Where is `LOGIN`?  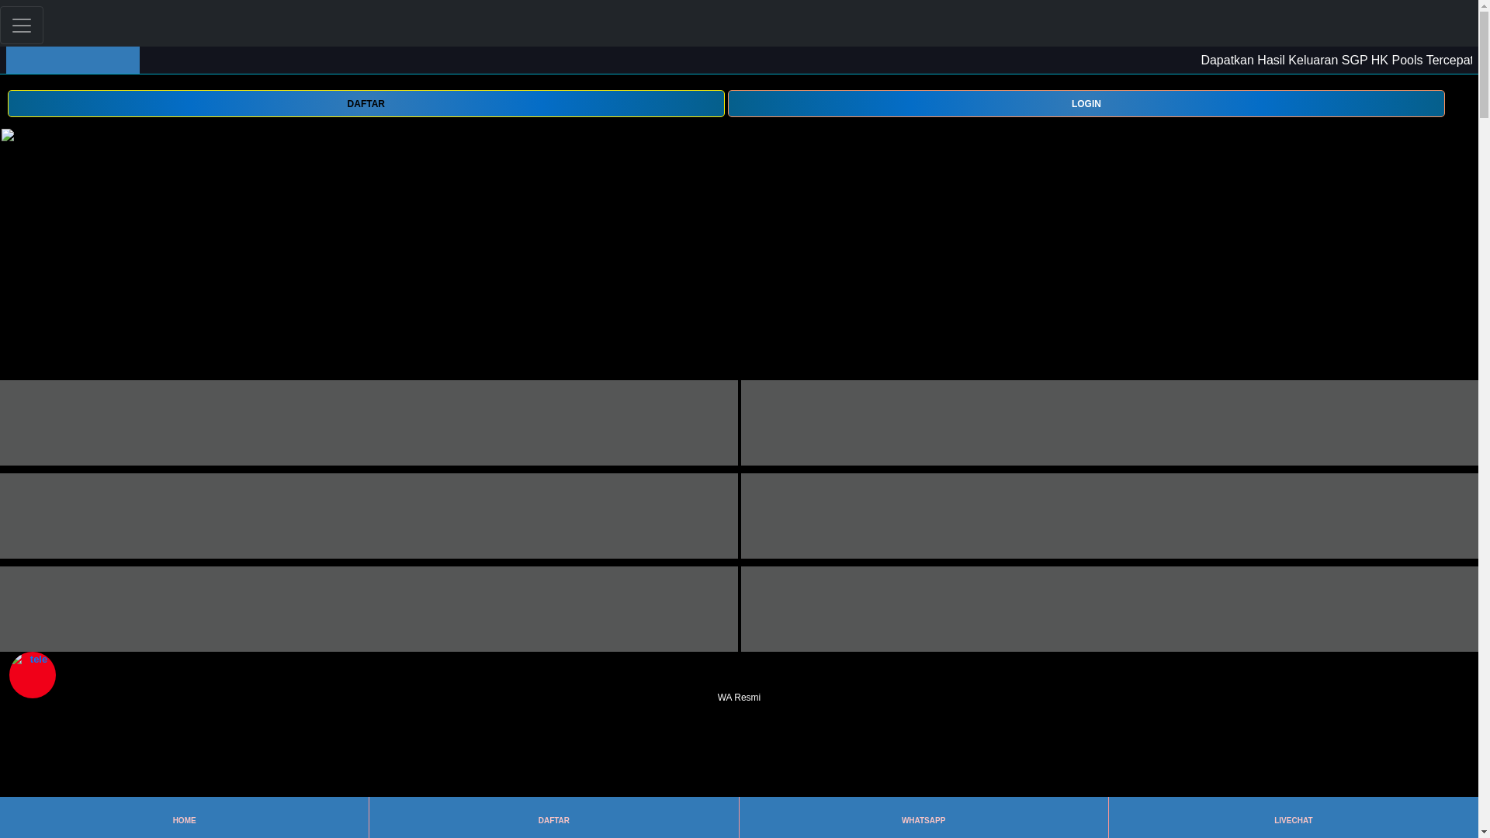 LOGIN is located at coordinates (1086, 102).